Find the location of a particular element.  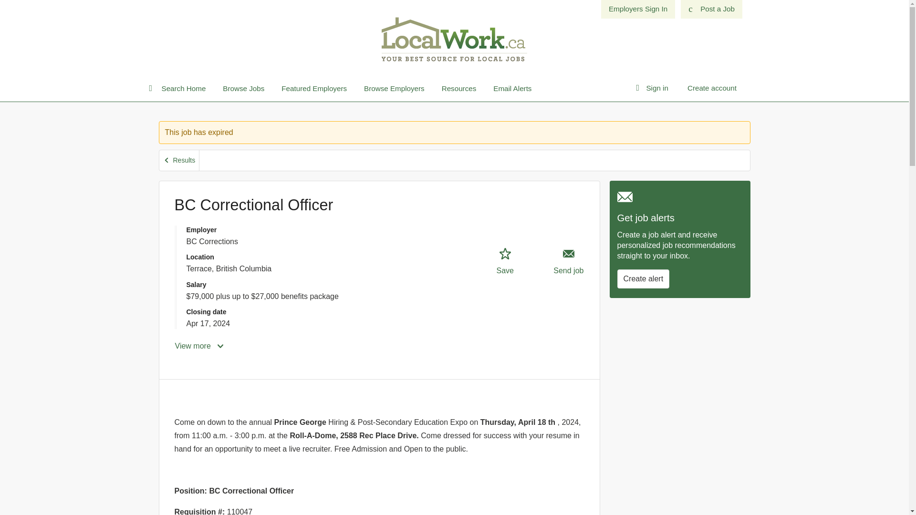

View more is located at coordinates (200, 346).